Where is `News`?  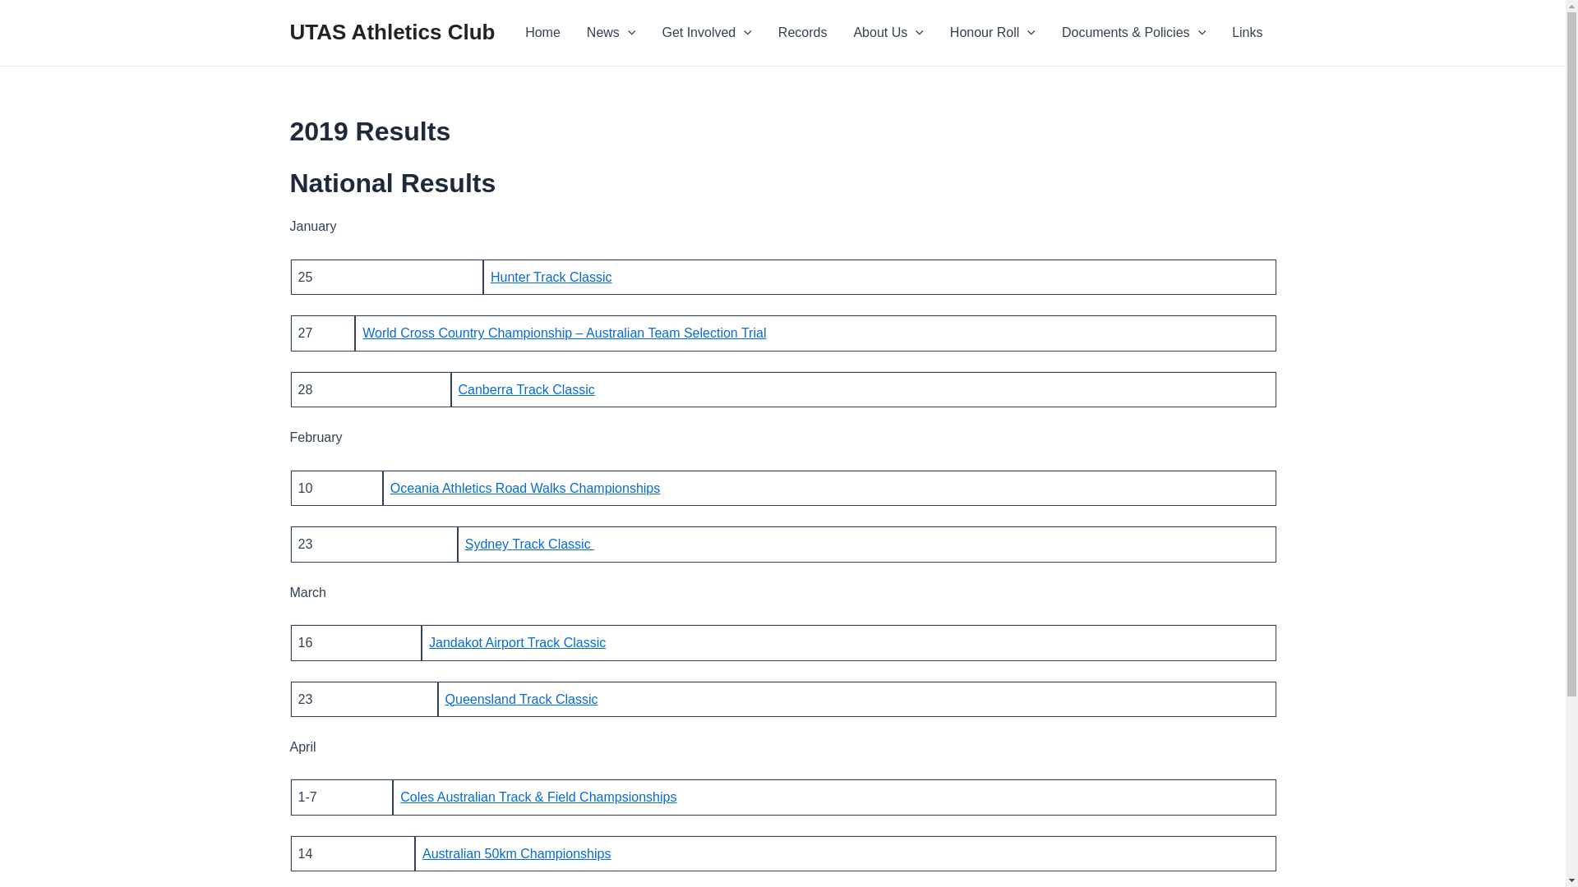
News is located at coordinates (611, 33).